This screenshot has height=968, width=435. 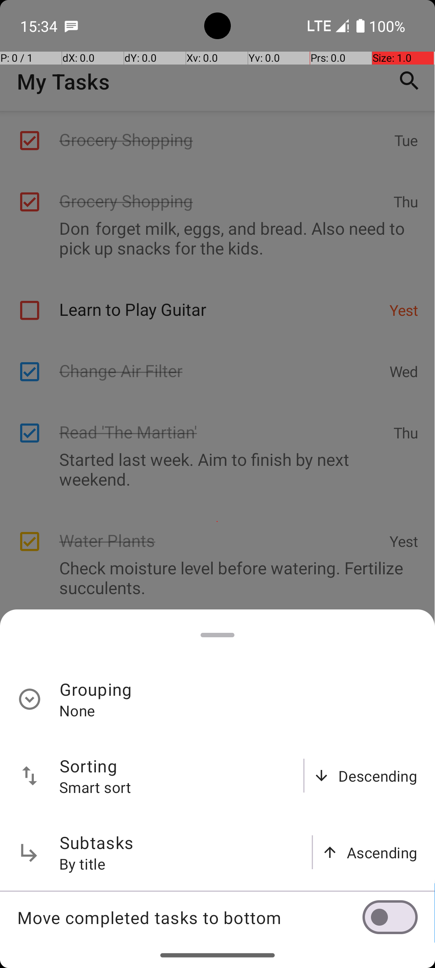 What do you see at coordinates (83, 864) in the screenshot?
I see `By title` at bounding box center [83, 864].